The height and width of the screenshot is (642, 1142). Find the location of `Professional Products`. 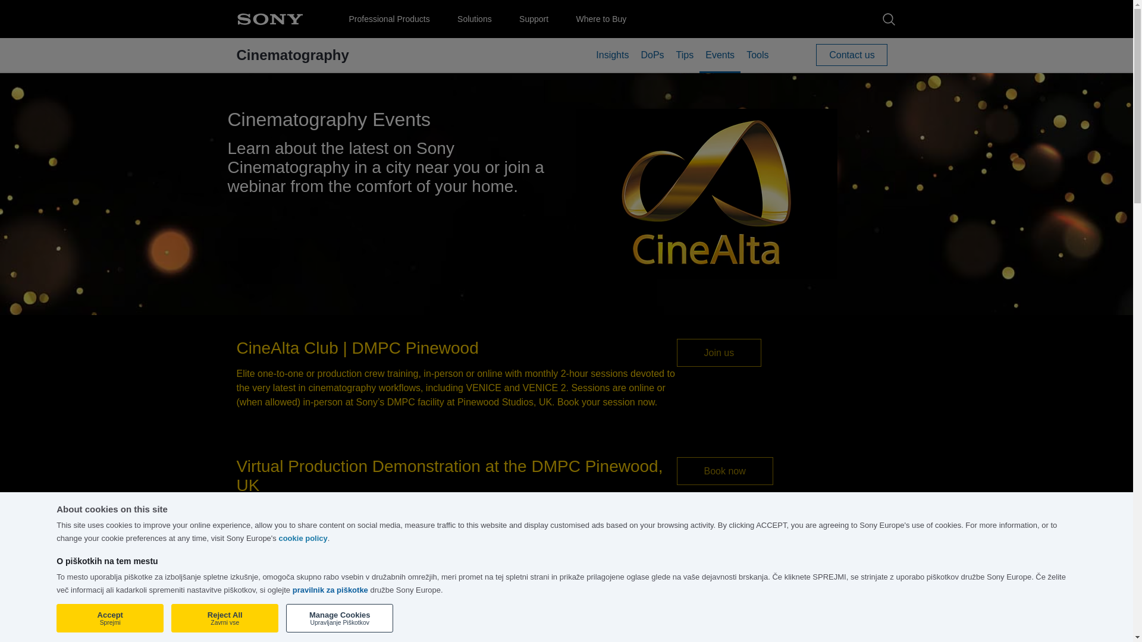

Professional Products is located at coordinates (388, 20).